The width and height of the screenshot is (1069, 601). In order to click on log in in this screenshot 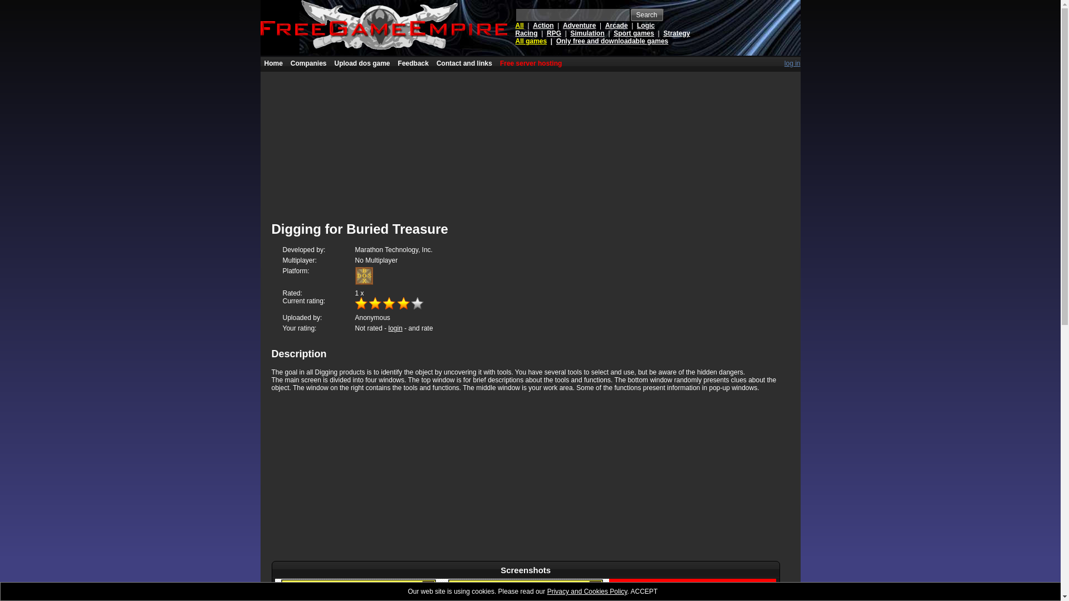, I will do `click(793, 63)`.